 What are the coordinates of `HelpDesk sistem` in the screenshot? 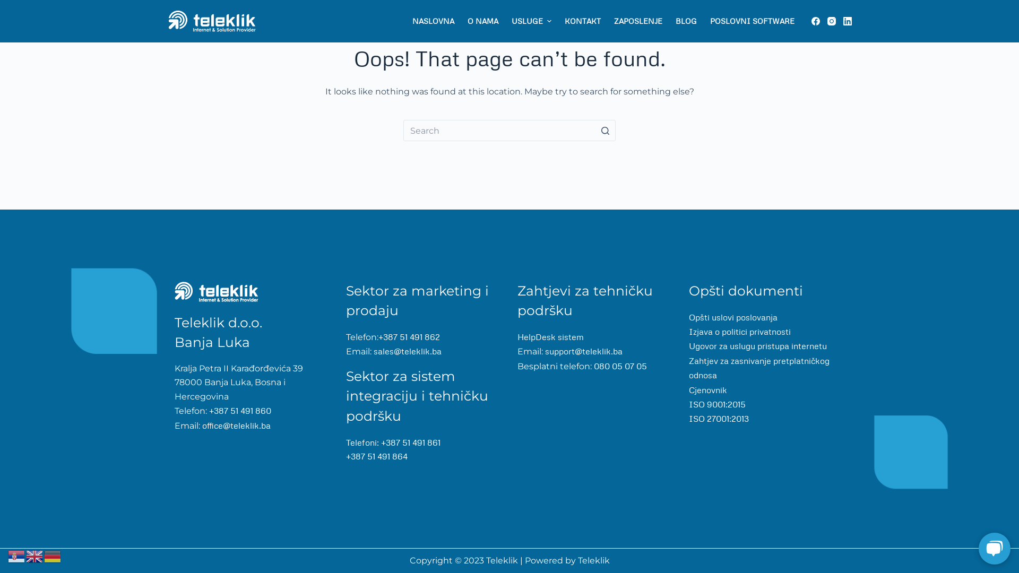 It's located at (551, 337).